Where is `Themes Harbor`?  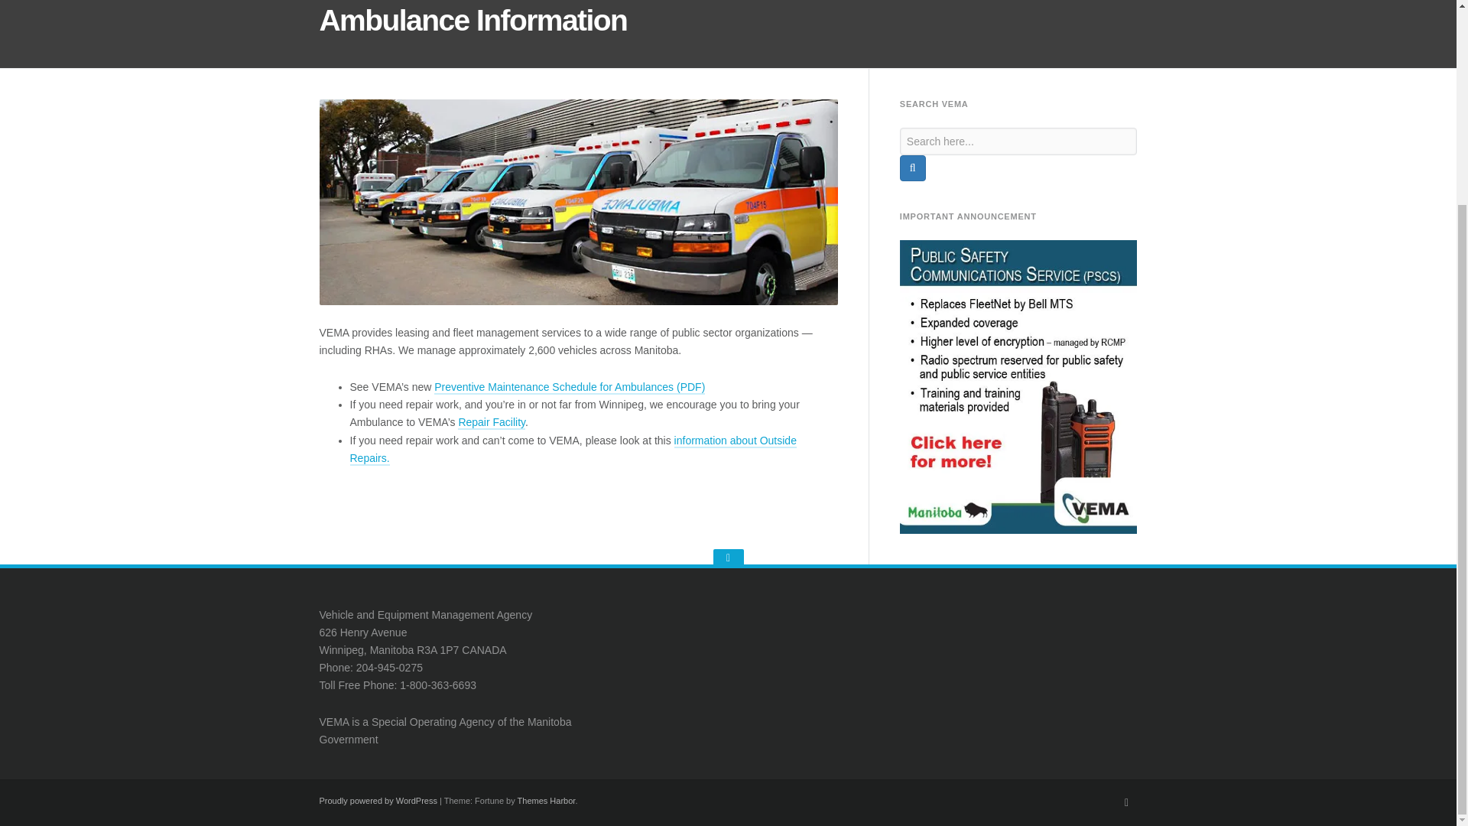 Themes Harbor is located at coordinates (546, 801).